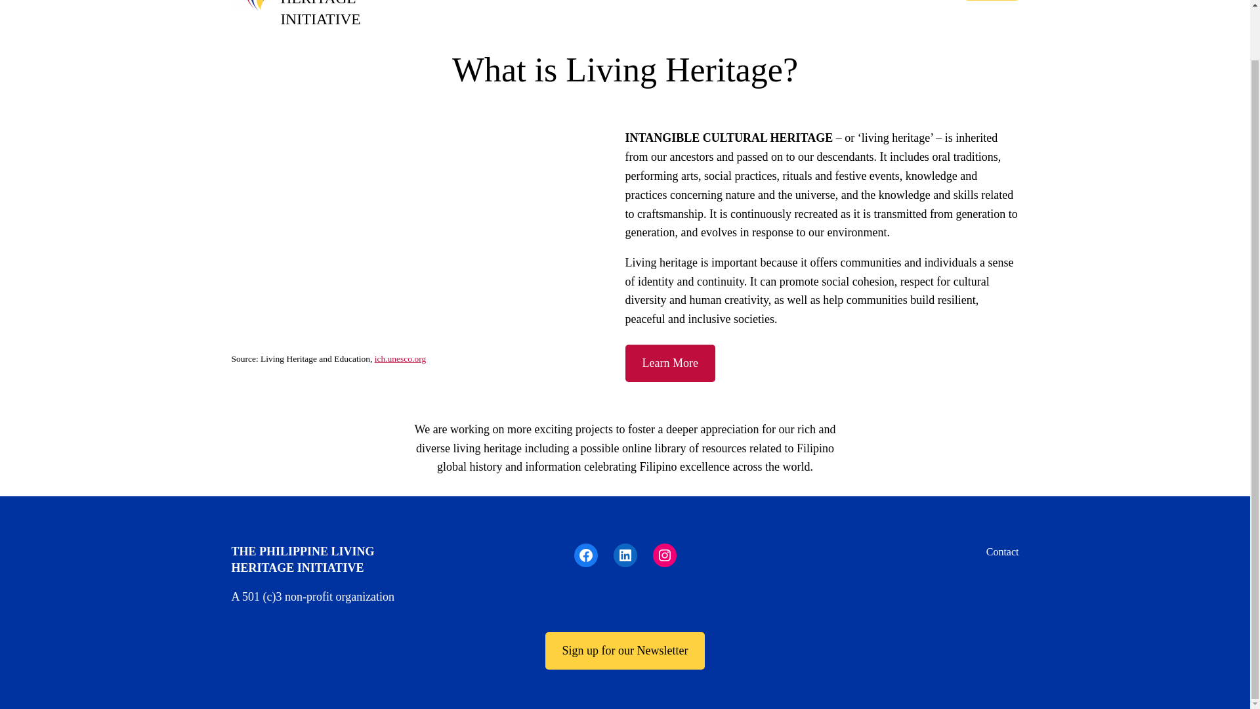  I want to click on Sign up for our Newsletter, so click(625, 651).